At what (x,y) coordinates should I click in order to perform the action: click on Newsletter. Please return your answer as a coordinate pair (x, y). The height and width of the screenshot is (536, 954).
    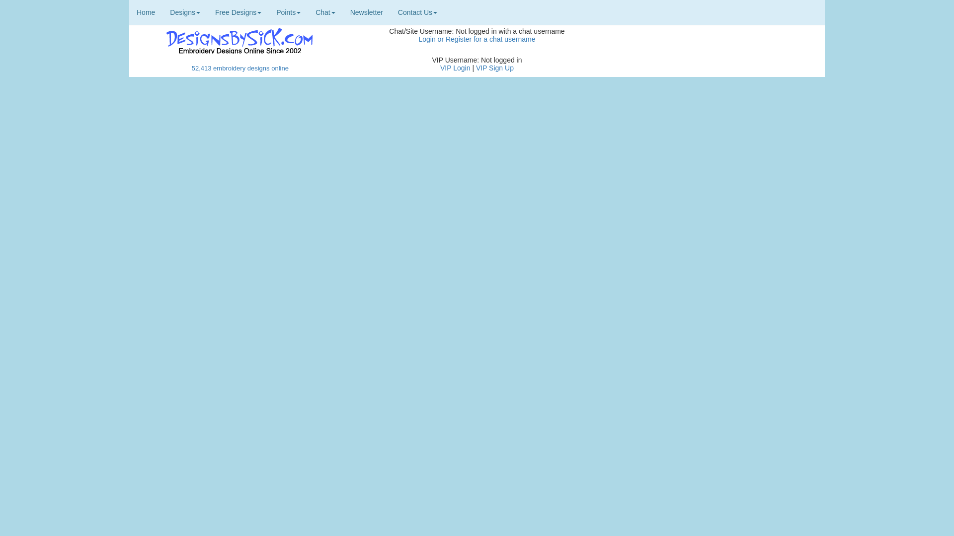
    Looking at the image, I should click on (366, 12).